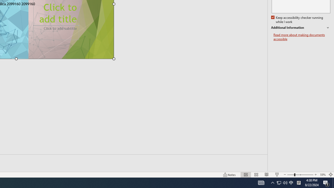 The height and width of the screenshot is (188, 334). Describe the element at coordinates (301, 28) in the screenshot. I see `Additional Information` at that location.